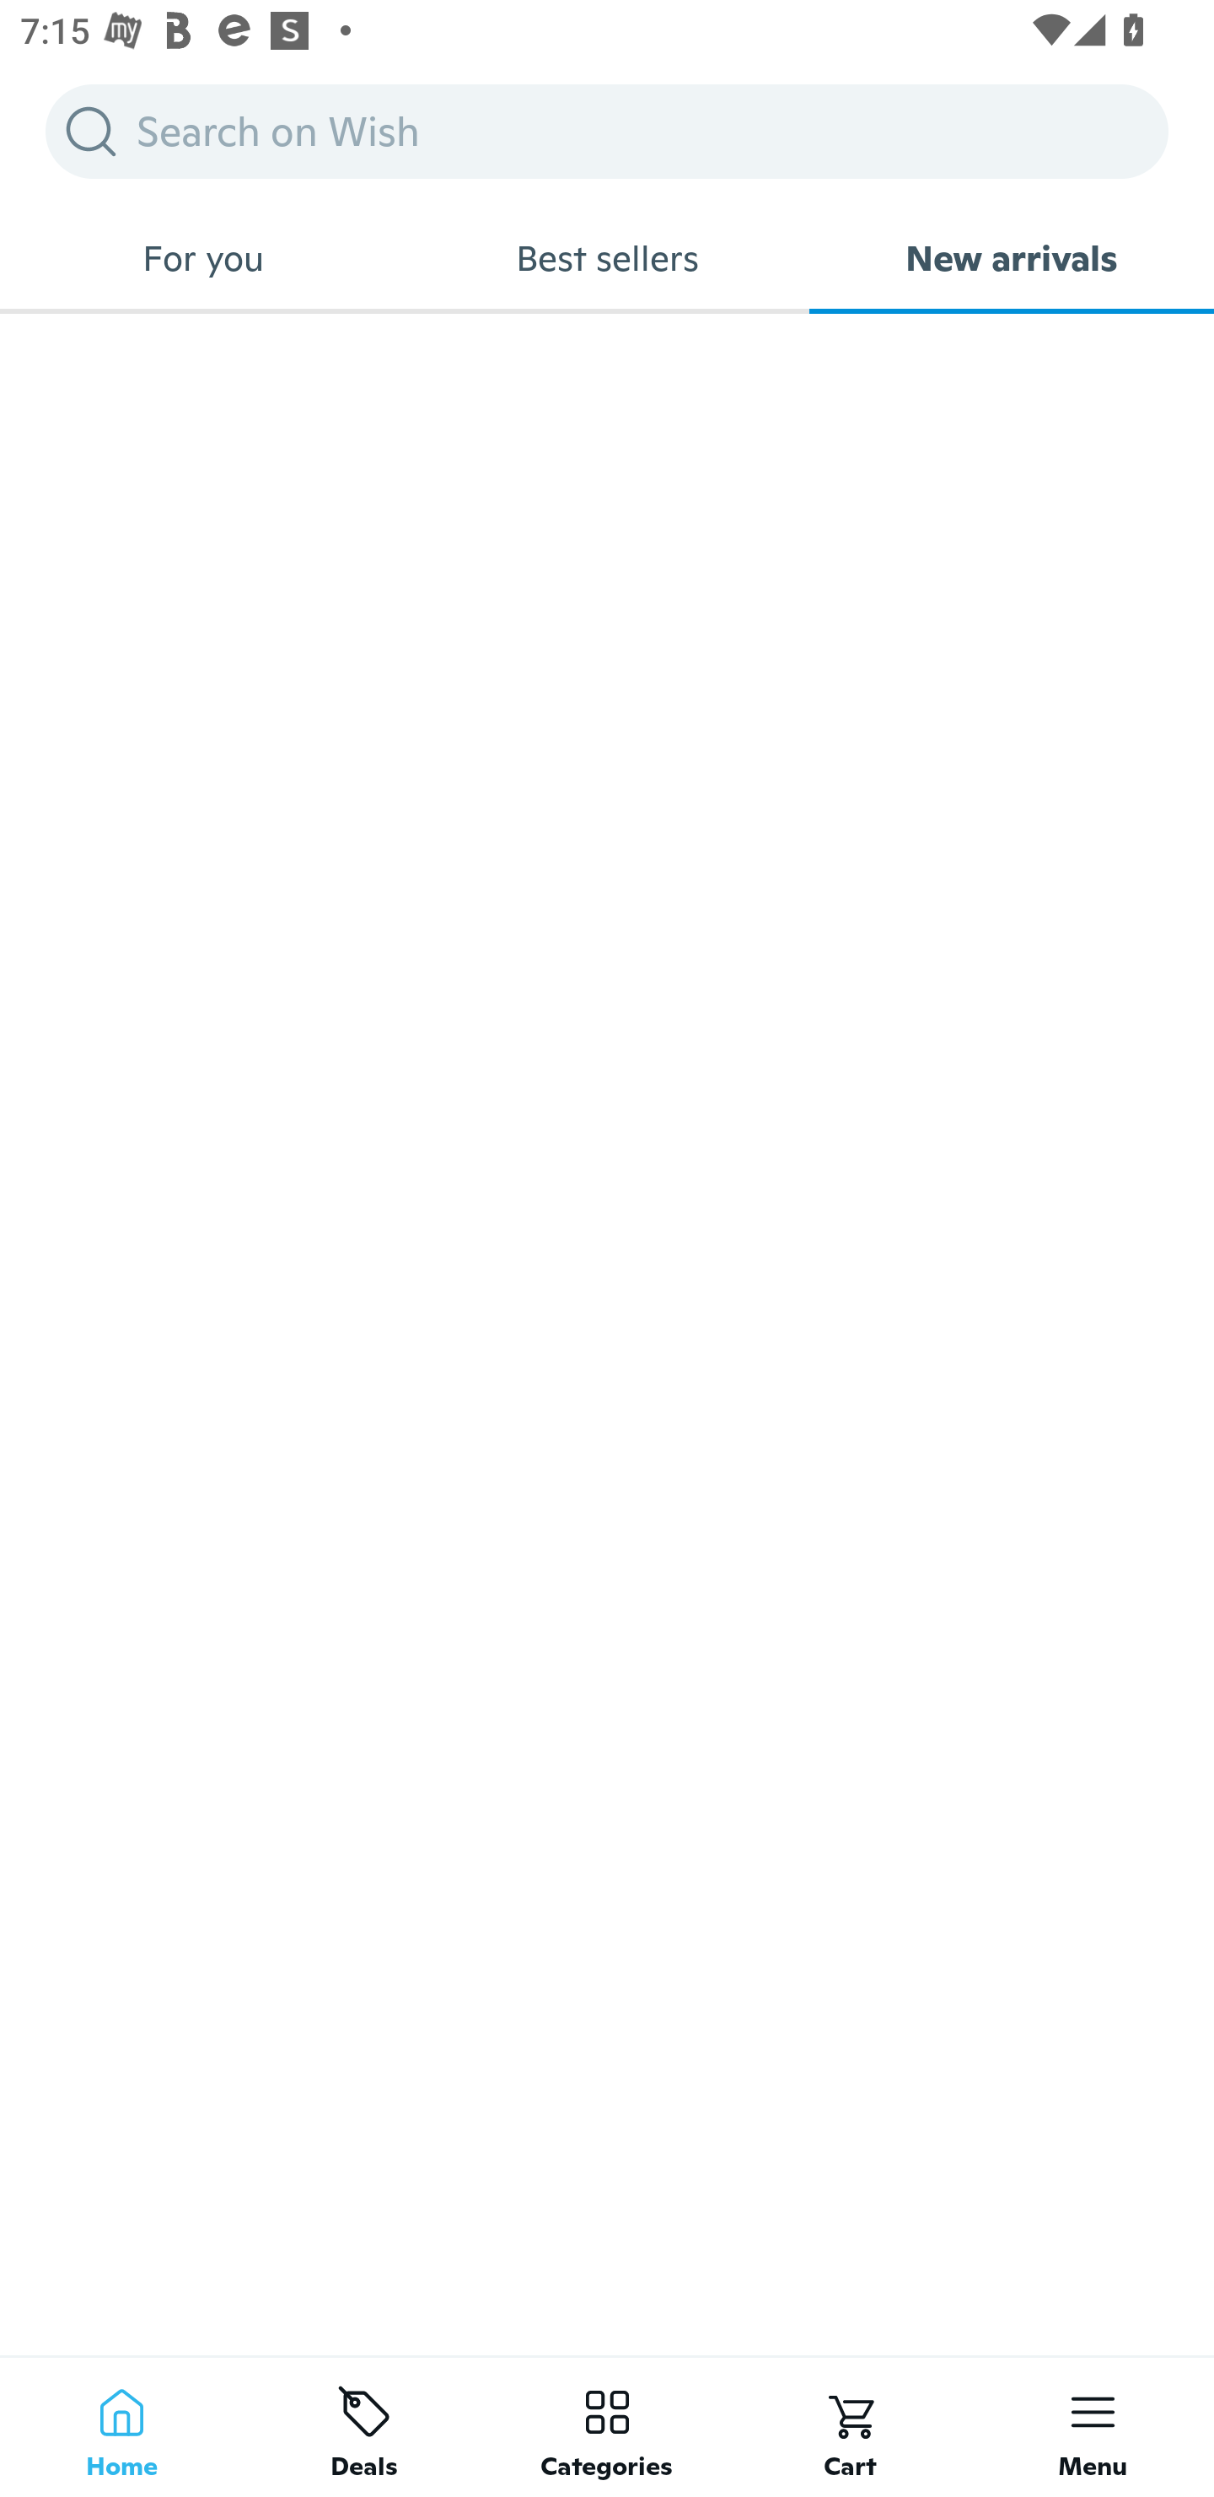 The height and width of the screenshot is (2497, 1214). What do you see at coordinates (607, 131) in the screenshot?
I see `Search on Wish` at bounding box center [607, 131].